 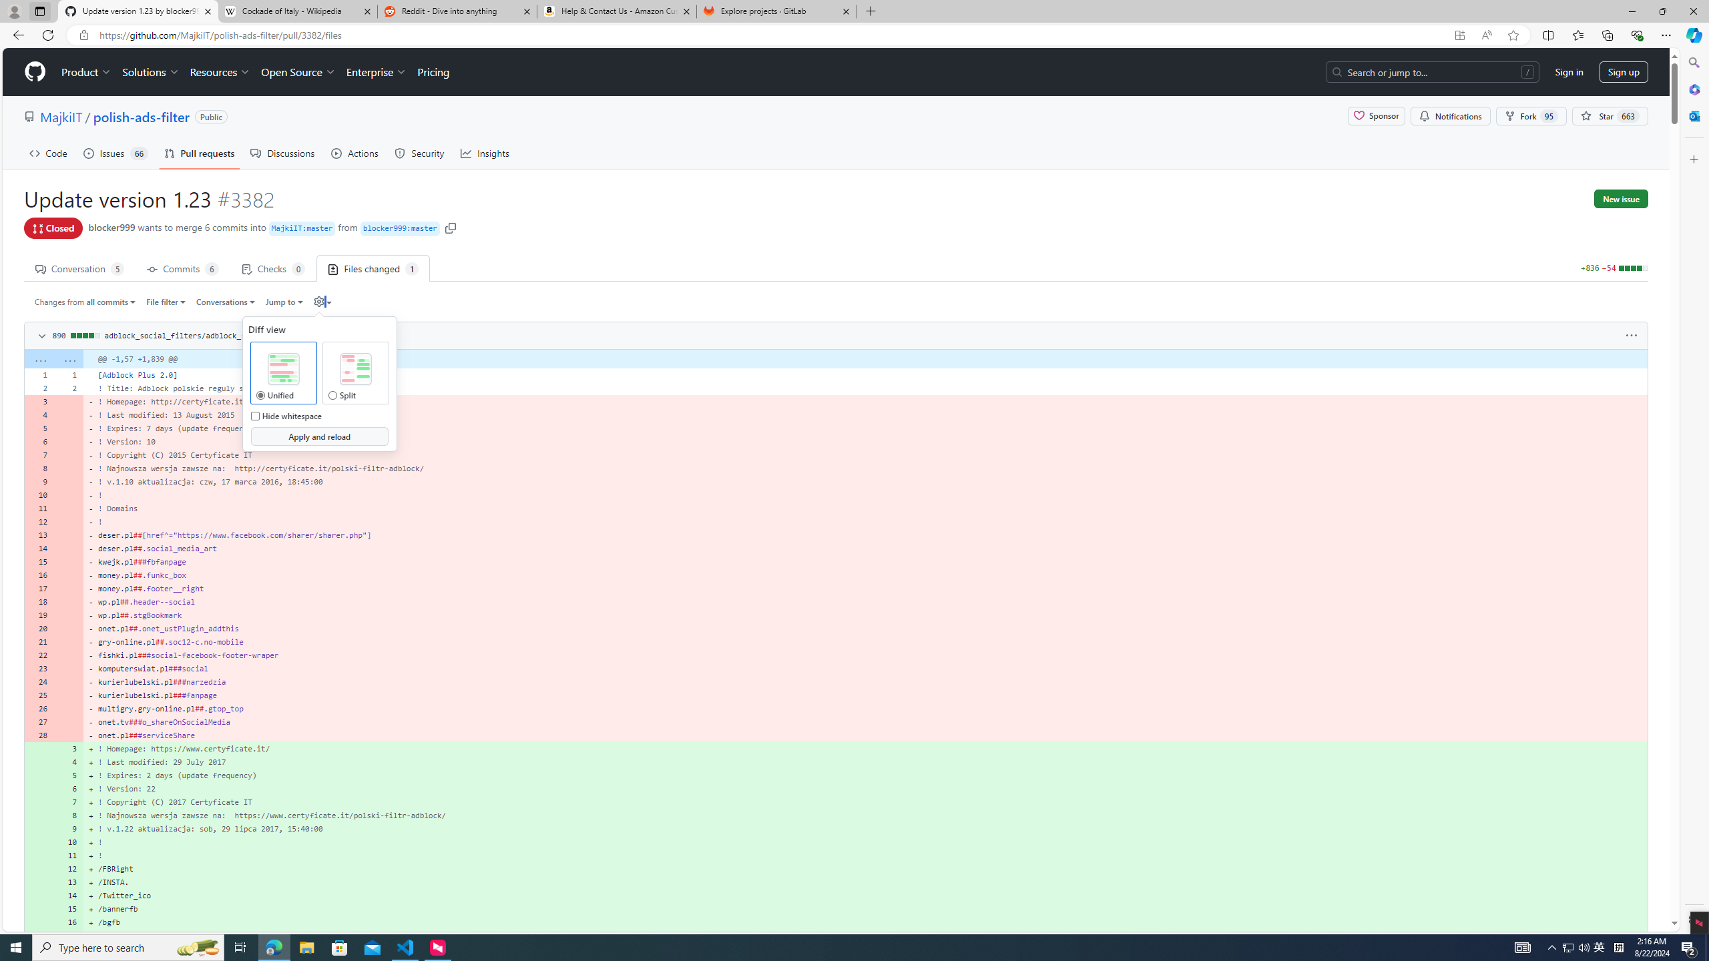 I want to click on 28, so click(x=39, y=735).